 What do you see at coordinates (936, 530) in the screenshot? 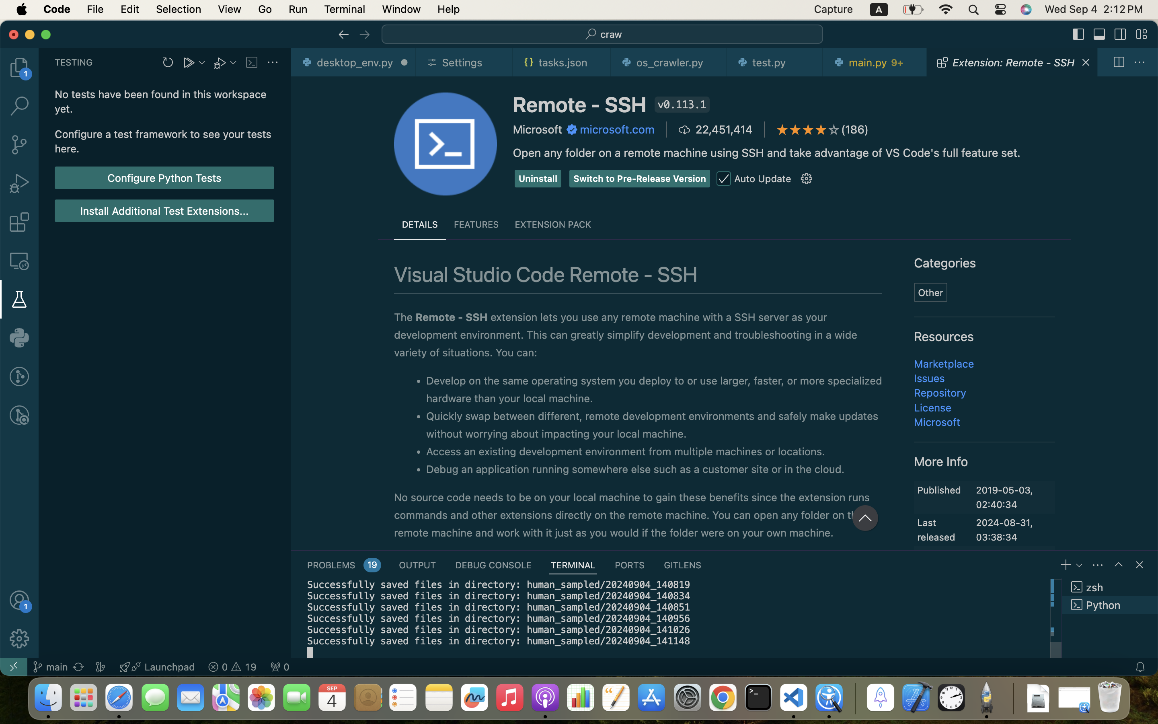
I see `Last released` at bounding box center [936, 530].